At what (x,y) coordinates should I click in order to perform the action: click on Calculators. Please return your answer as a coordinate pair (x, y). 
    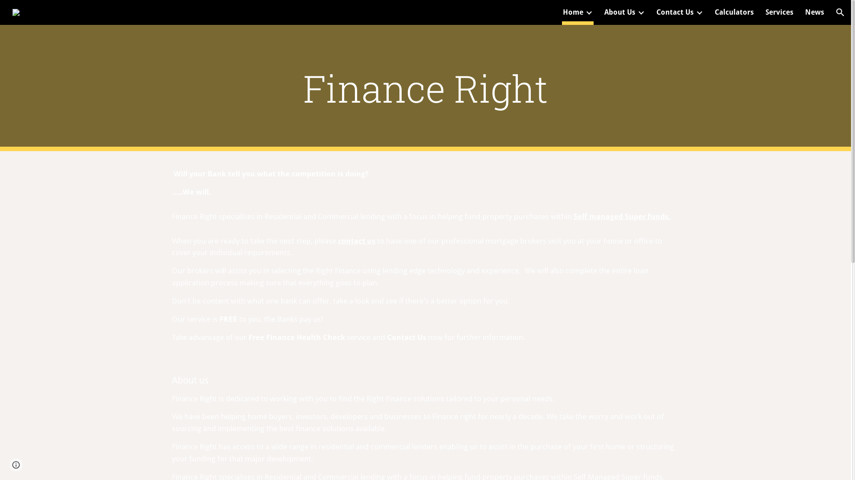
    Looking at the image, I should click on (734, 12).